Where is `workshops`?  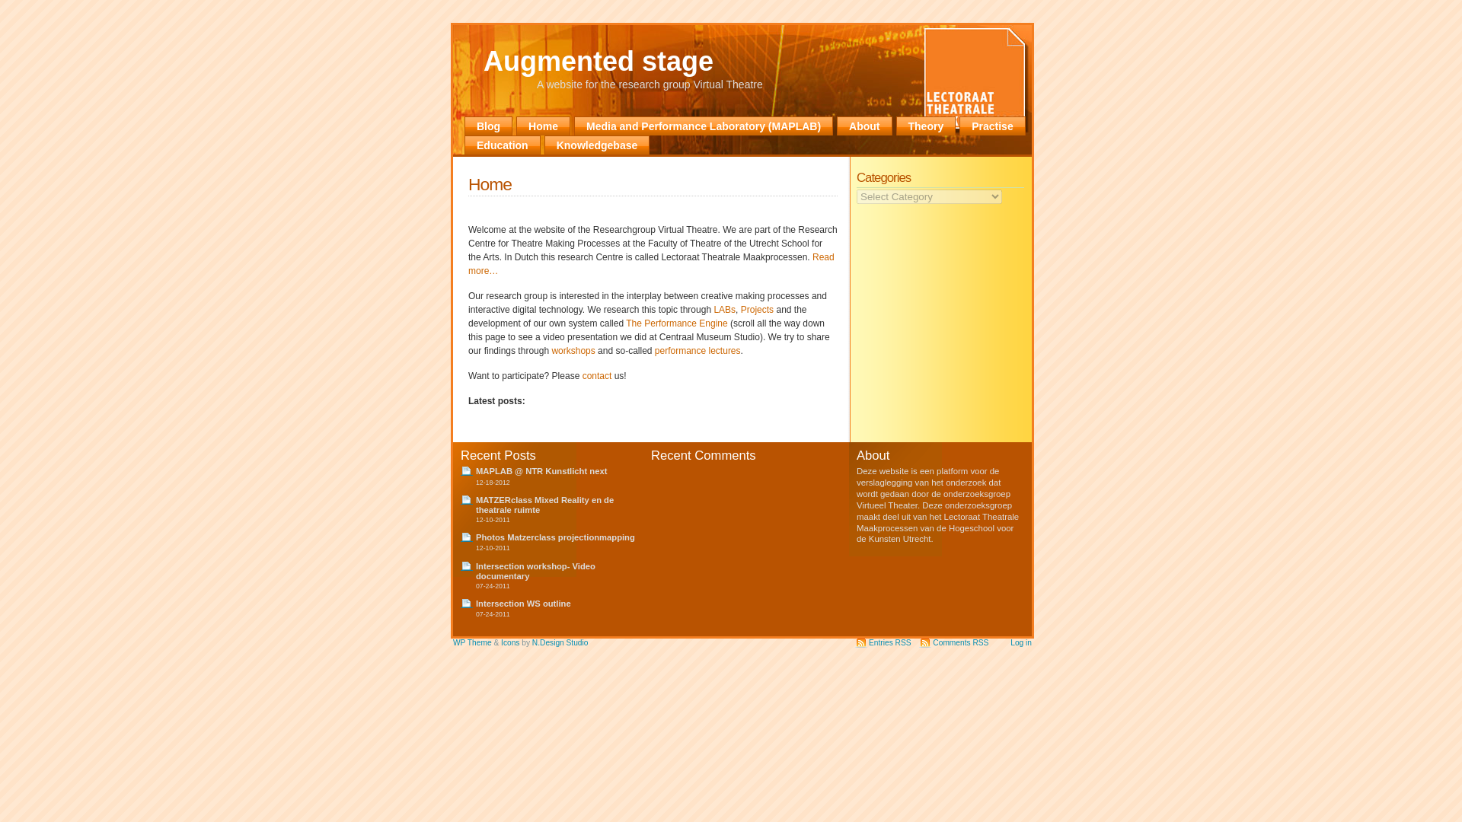
workshops is located at coordinates (574, 350).